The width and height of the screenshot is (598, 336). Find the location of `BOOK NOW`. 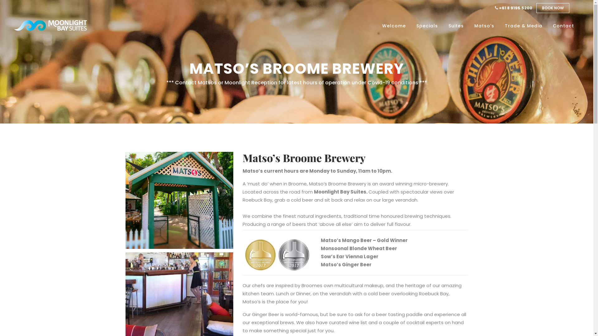

BOOK NOW is located at coordinates (553, 8).